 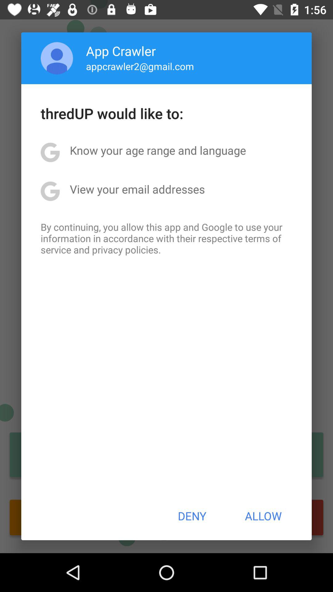 What do you see at coordinates (140, 66) in the screenshot?
I see `press the appcrawler2@gmail.com app` at bounding box center [140, 66].